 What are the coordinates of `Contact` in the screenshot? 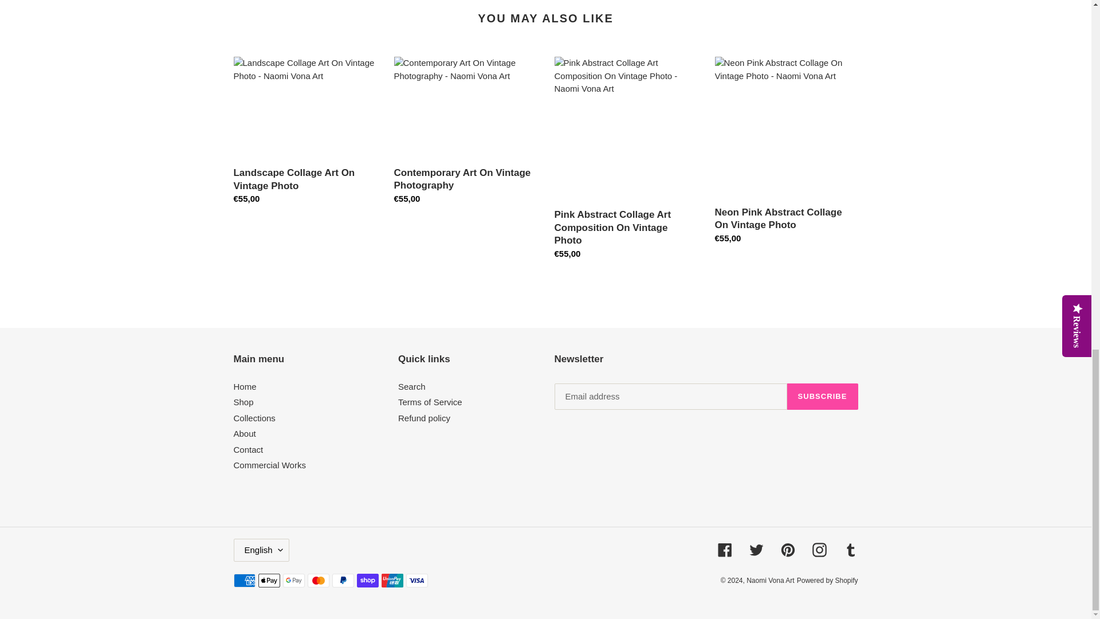 It's located at (249, 449).